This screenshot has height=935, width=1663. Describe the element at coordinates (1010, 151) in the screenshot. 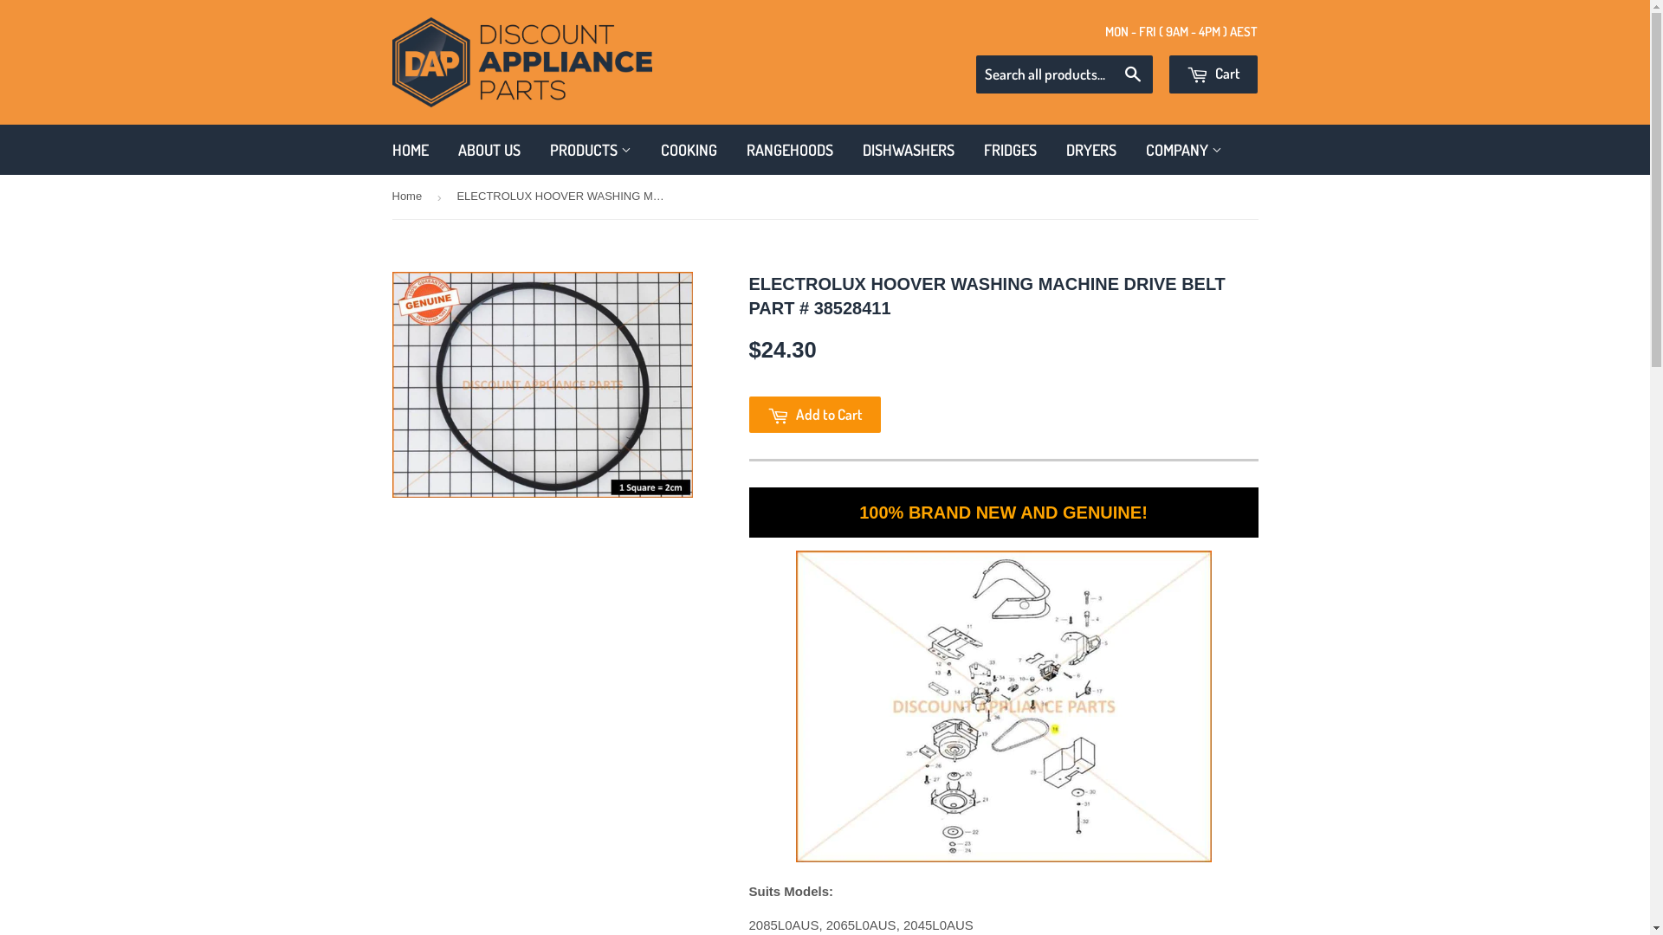

I see `FRIDGES` at that location.